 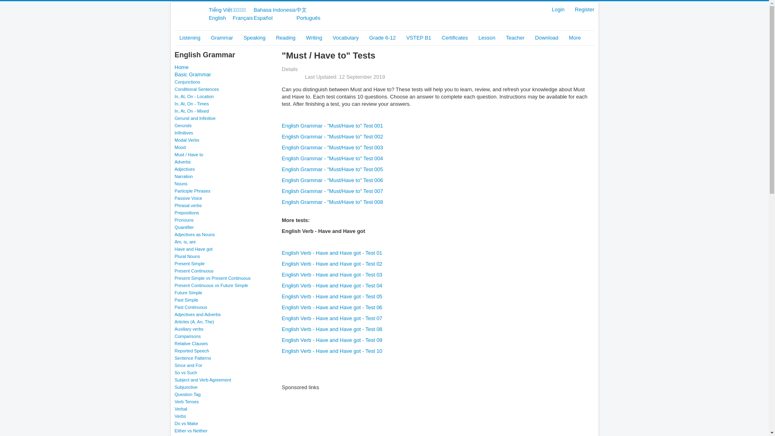 What do you see at coordinates (286, 38) in the screenshot?
I see `Reading` at bounding box center [286, 38].